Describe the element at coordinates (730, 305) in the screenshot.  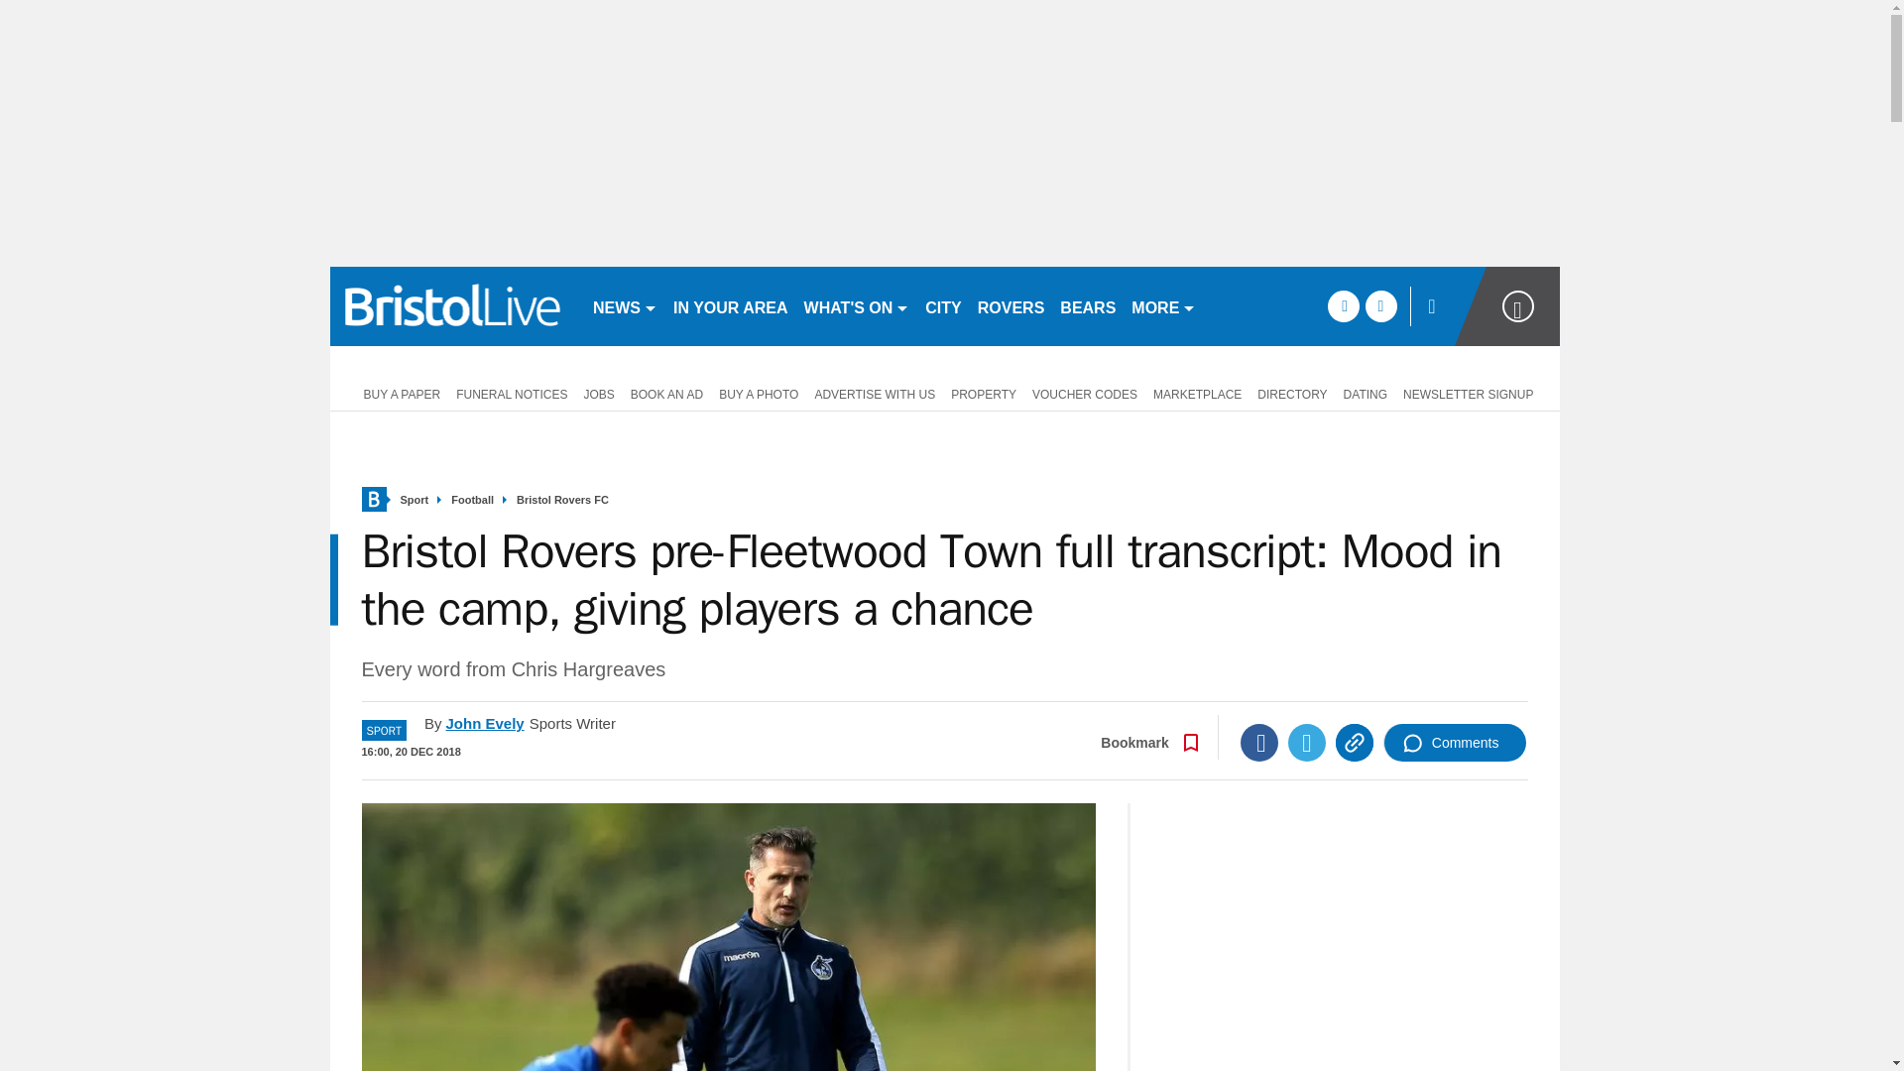
I see `IN YOUR AREA` at that location.